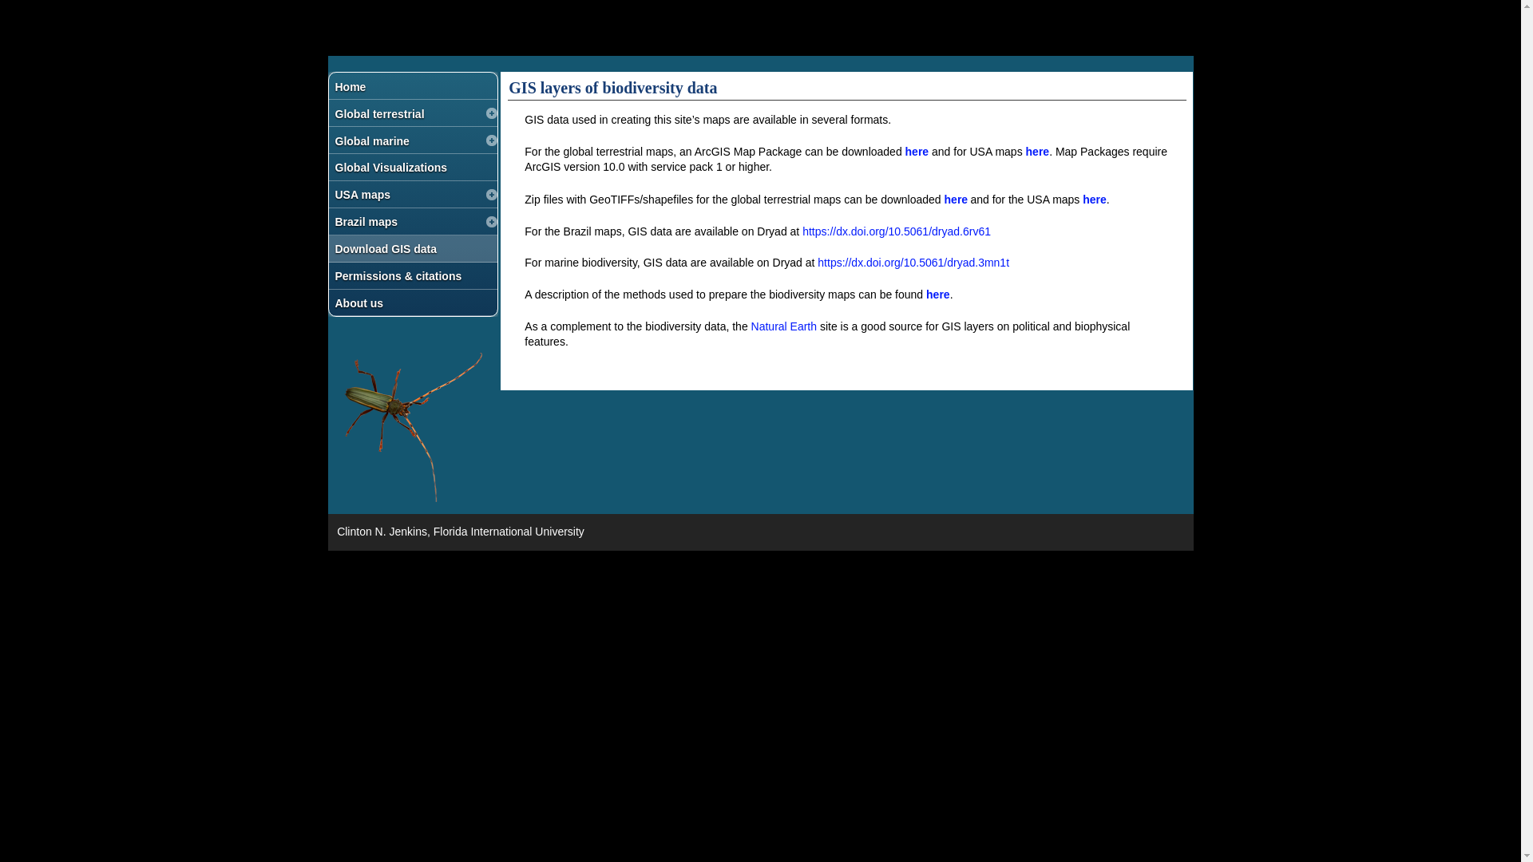 Image resolution: width=1533 pixels, height=862 pixels. Describe the element at coordinates (407, 302) in the screenshot. I see `About us` at that location.